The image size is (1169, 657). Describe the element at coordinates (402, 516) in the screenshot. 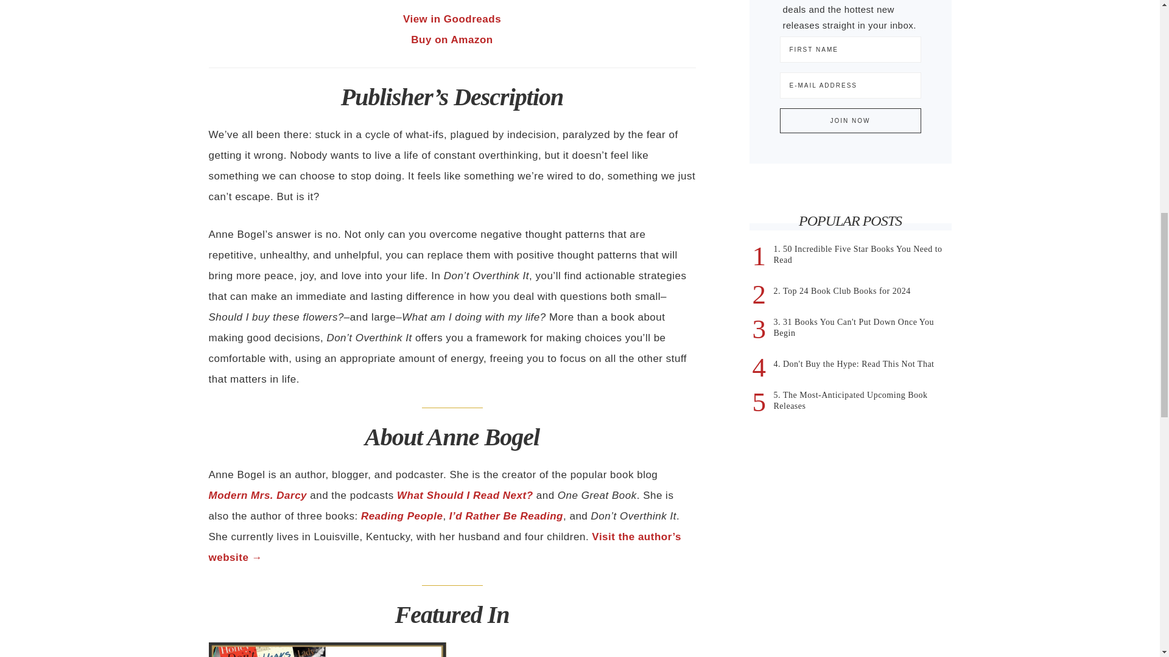

I see `Reading People` at that location.